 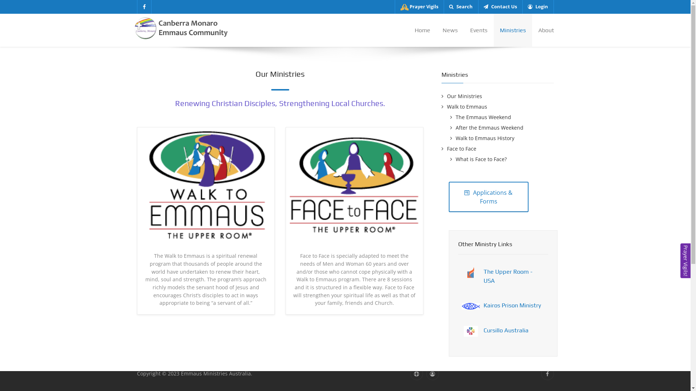 I want to click on Daily Reflections, so click(x=491, y=260).